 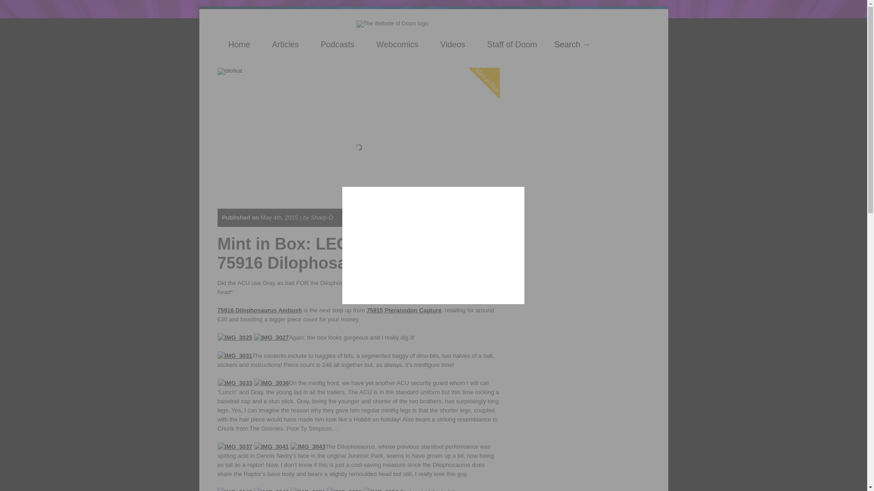 I want to click on 75915 Pteranodon Capture, so click(x=403, y=310).